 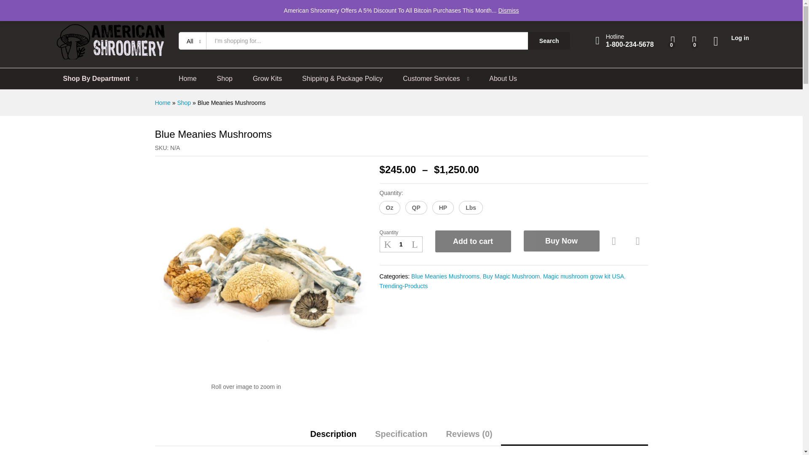 What do you see at coordinates (731, 38) in the screenshot?
I see `Log in` at bounding box center [731, 38].